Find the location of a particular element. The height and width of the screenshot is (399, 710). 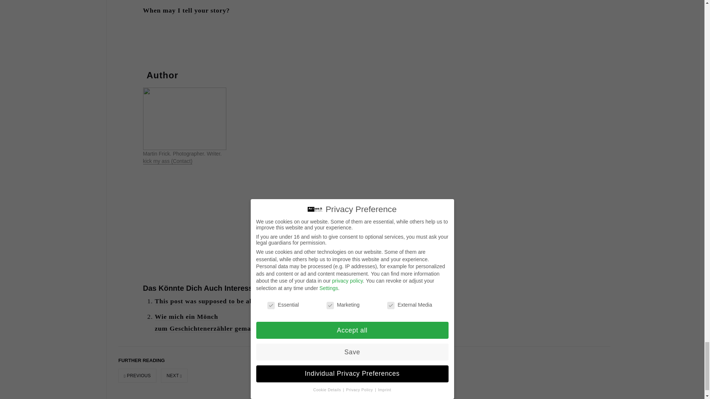

This post was supposed to be about LAUREN. is located at coordinates (226, 301).